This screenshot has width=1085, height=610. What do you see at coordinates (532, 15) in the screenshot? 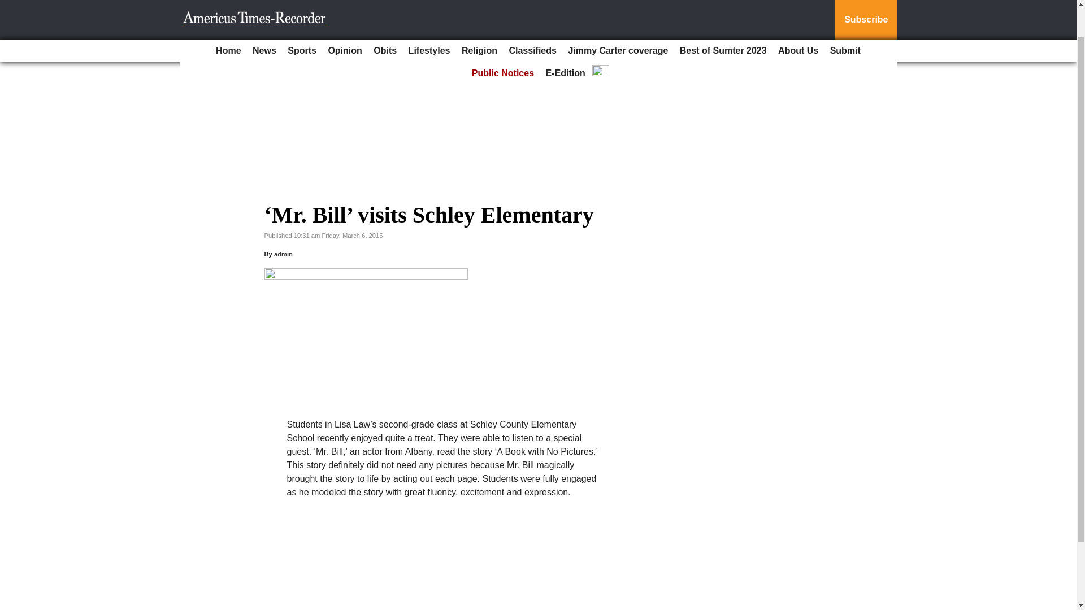
I see `Classifieds` at bounding box center [532, 15].